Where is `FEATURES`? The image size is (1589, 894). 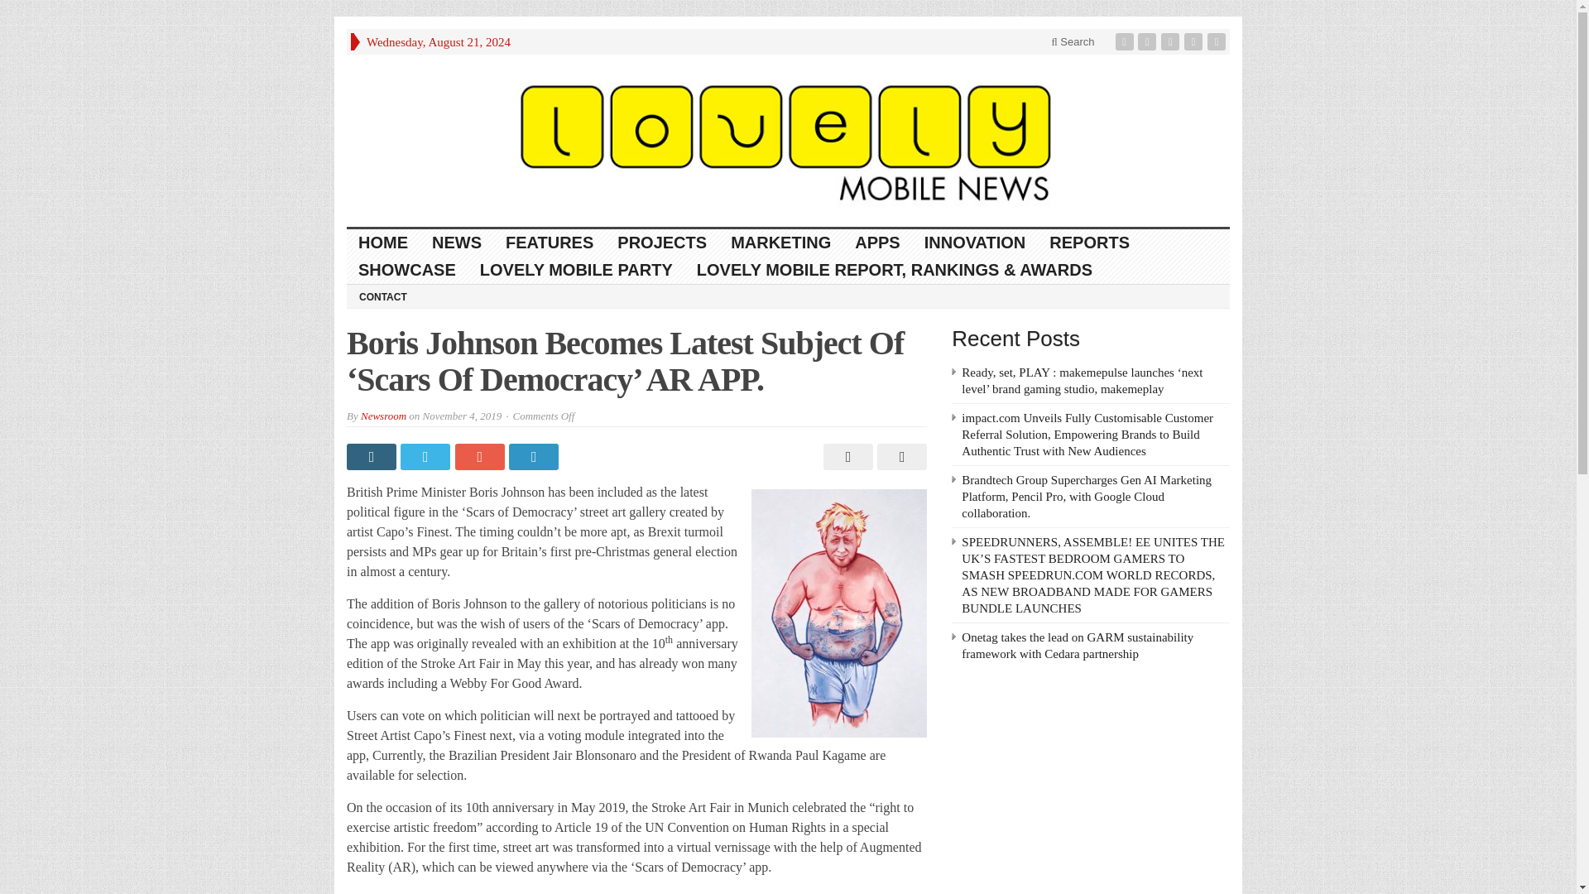 FEATURES is located at coordinates (550, 242).